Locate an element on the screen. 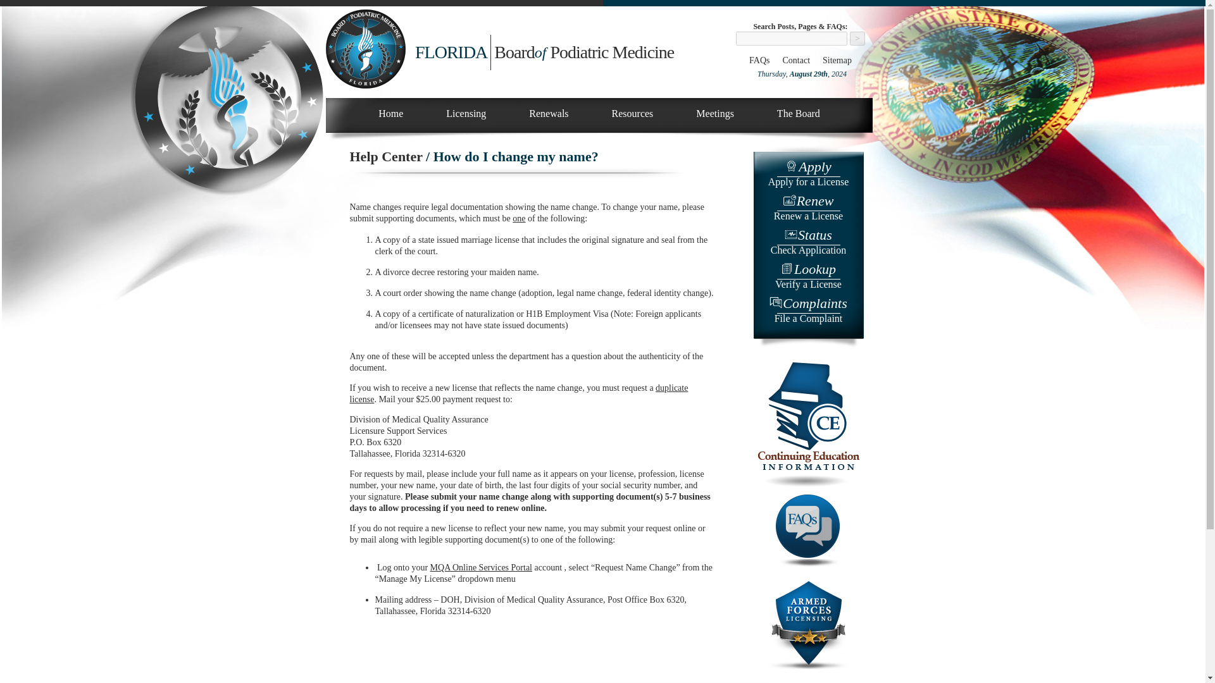 The width and height of the screenshot is (1215, 683). Renewals is located at coordinates (548, 114).